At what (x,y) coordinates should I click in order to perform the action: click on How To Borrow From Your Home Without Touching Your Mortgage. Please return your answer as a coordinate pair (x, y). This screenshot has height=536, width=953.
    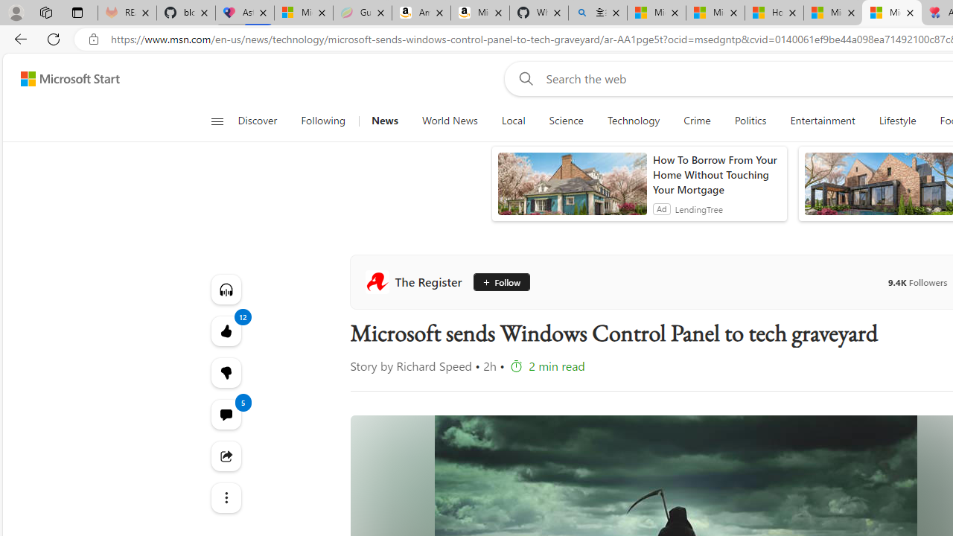
    Looking at the image, I should click on (716, 174).